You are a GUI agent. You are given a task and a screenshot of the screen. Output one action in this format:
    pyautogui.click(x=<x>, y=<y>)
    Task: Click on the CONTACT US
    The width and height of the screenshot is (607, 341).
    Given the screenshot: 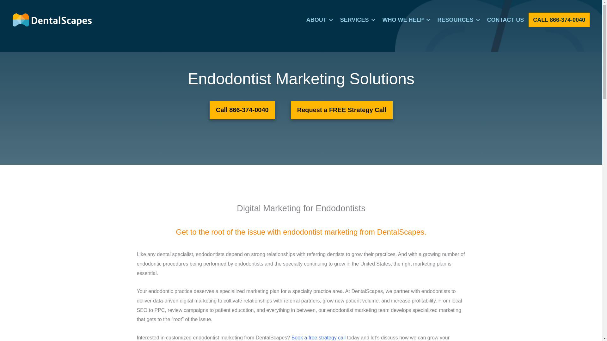 What is the action you would take?
    pyautogui.click(x=506, y=20)
    